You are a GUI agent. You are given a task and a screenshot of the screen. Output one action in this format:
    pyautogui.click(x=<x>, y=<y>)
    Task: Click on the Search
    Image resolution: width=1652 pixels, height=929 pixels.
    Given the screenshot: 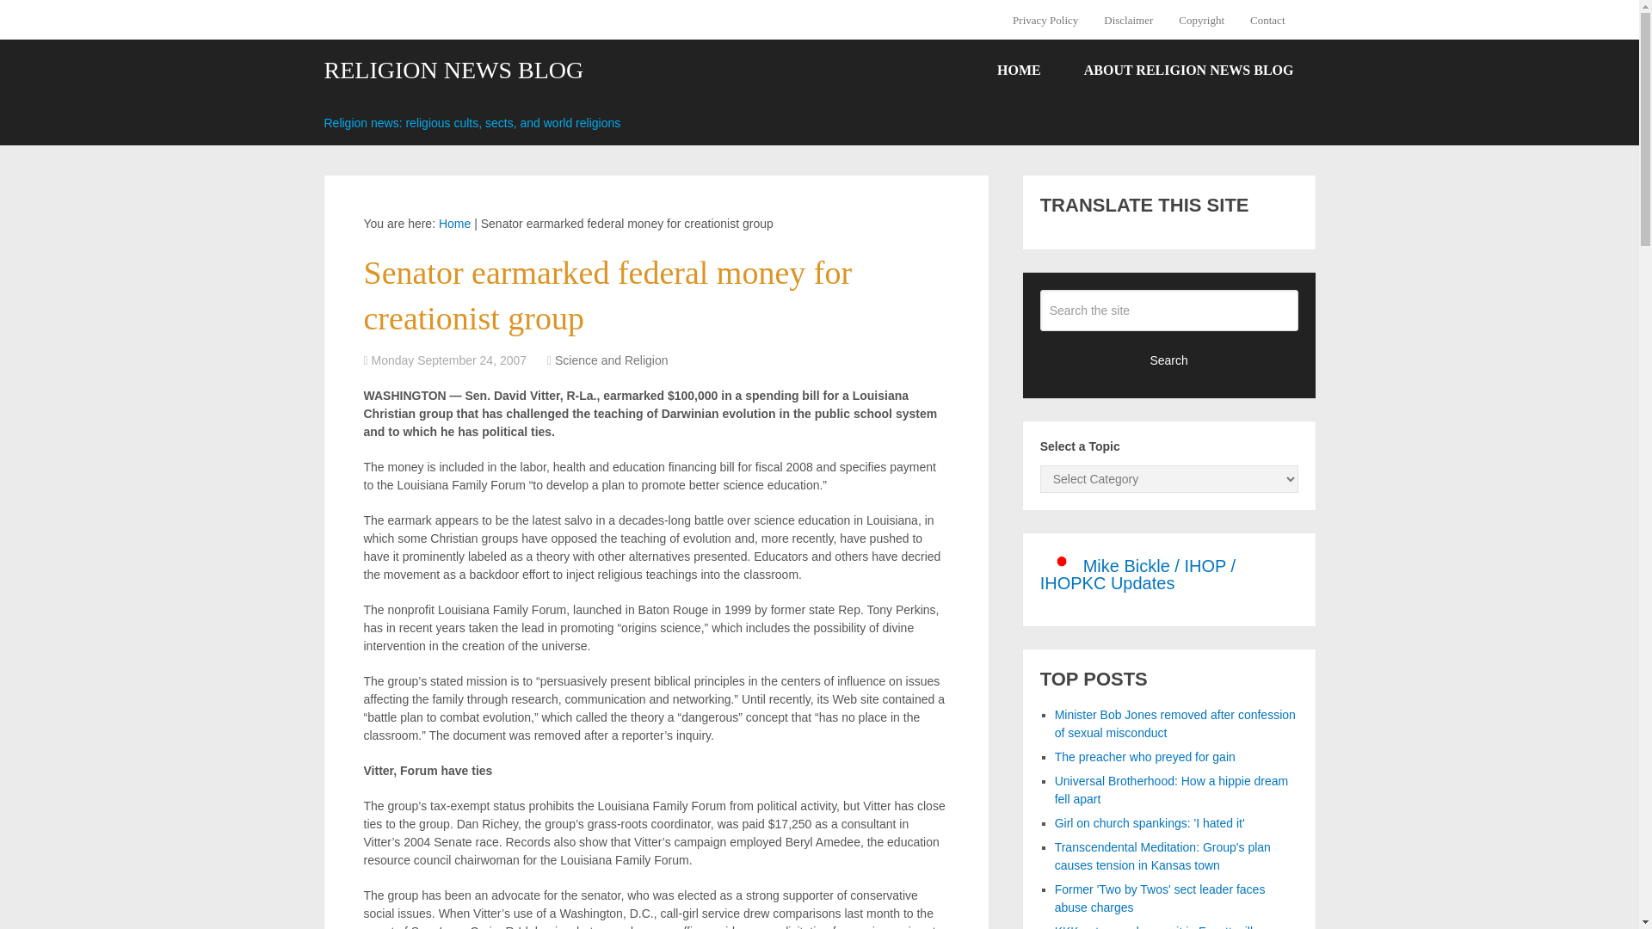 What is the action you would take?
    pyautogui.click(x=1169, y=360)
    